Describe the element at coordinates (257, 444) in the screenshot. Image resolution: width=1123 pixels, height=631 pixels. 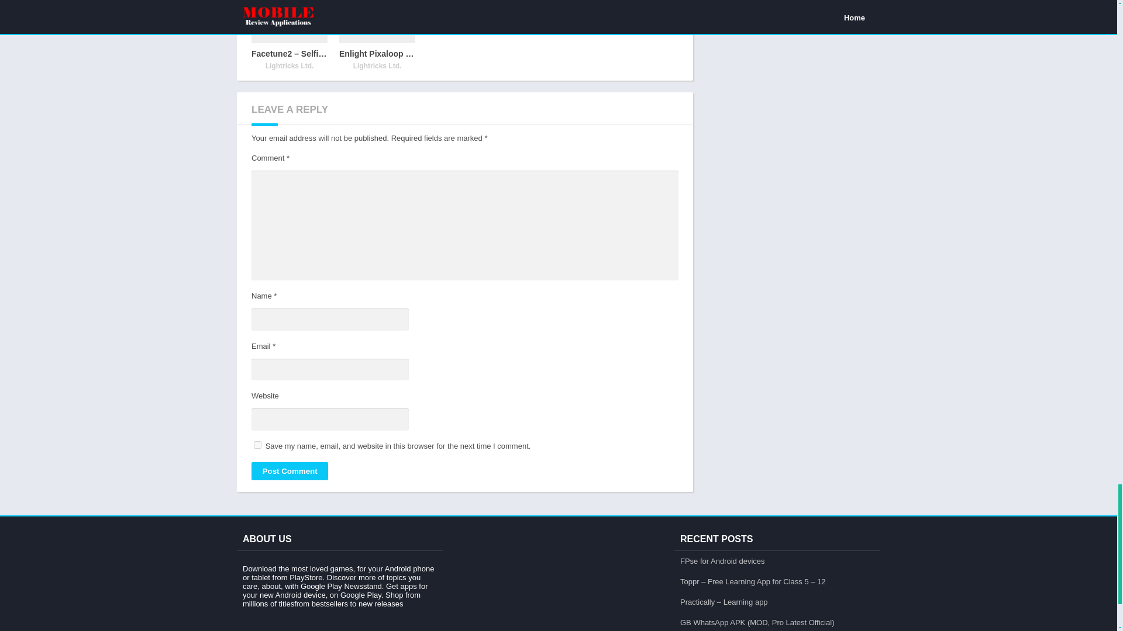
I see `yes` at that location.